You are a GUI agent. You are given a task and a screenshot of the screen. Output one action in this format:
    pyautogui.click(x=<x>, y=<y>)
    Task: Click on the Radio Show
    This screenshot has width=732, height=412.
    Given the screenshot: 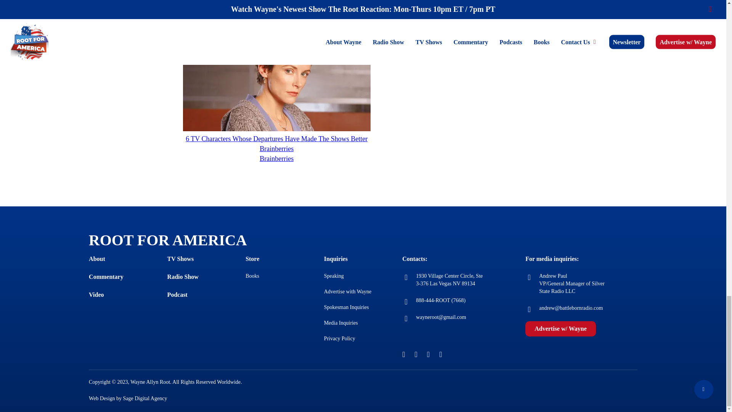 What is the action you would take?
    pyautogui.click(x=183, y=277)
    